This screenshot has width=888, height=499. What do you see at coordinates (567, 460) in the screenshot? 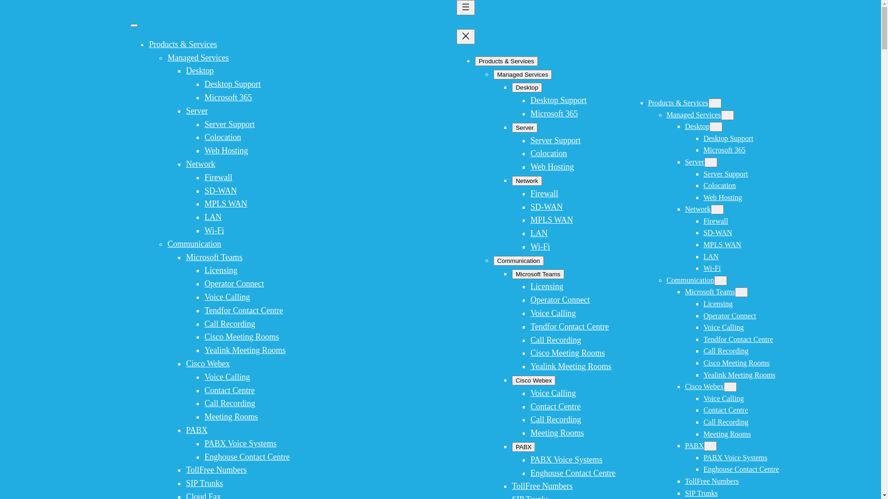
I see `PABX Voice Systems` at bounding box center [567, 460].